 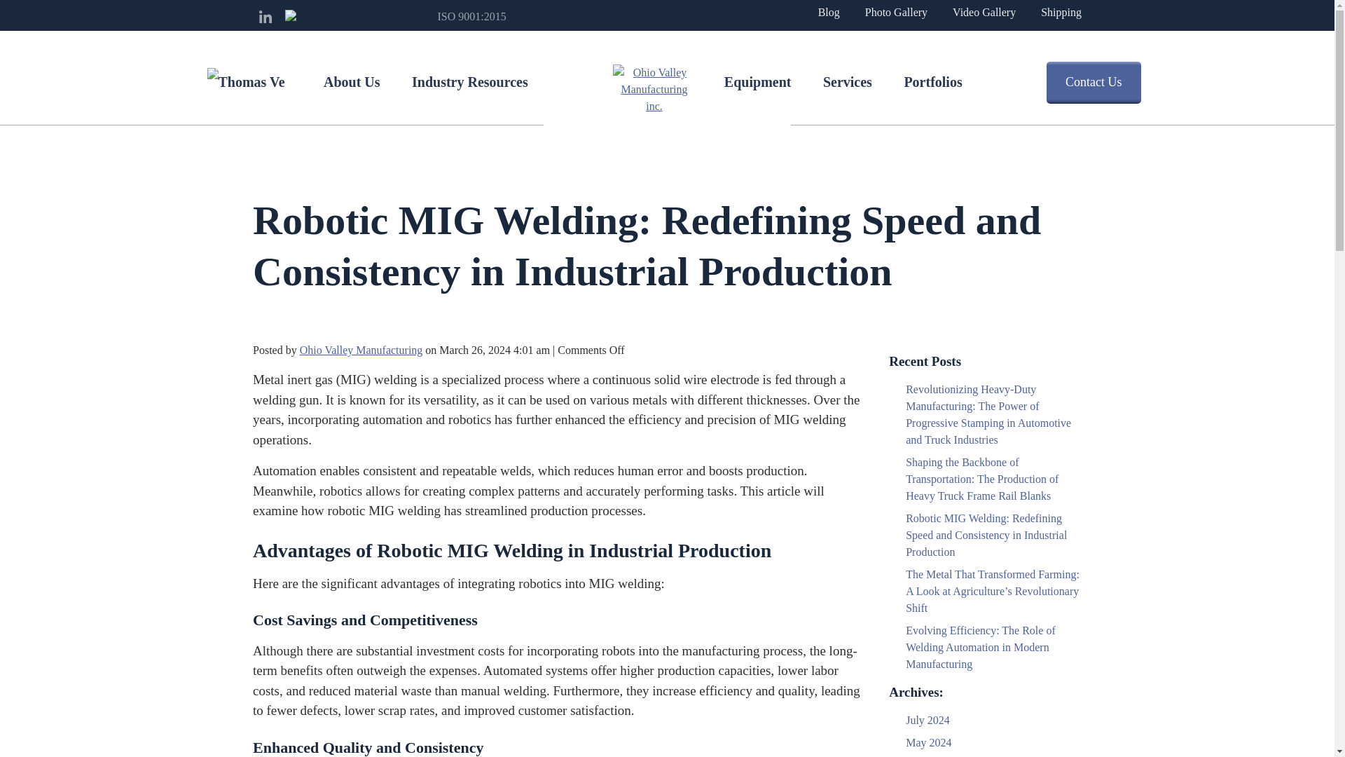 I want to click on YouTube, so click(x=291, y=17).